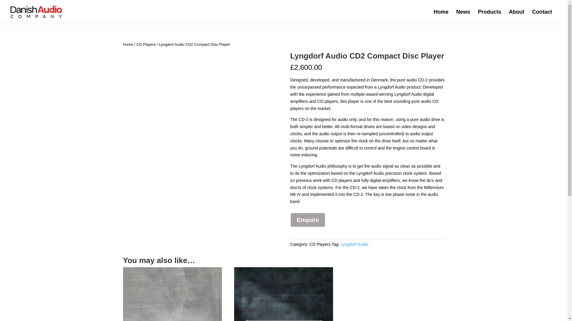 The height and width of the screenshot is (321, 572). What do you see at coordinates (517, 17) in the screenshot?
I see `About` at bounding box center [517, 17].